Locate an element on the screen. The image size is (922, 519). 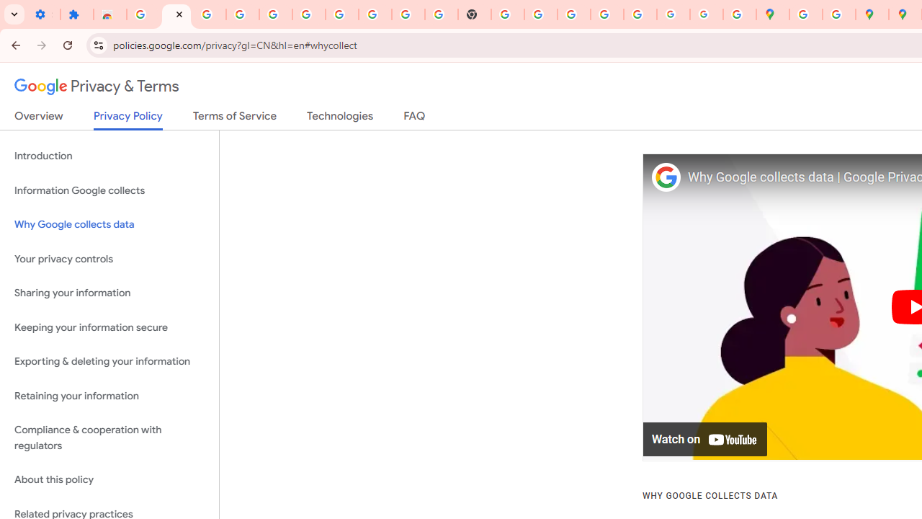
Your privacy controls is located at coordinates (109, 258).